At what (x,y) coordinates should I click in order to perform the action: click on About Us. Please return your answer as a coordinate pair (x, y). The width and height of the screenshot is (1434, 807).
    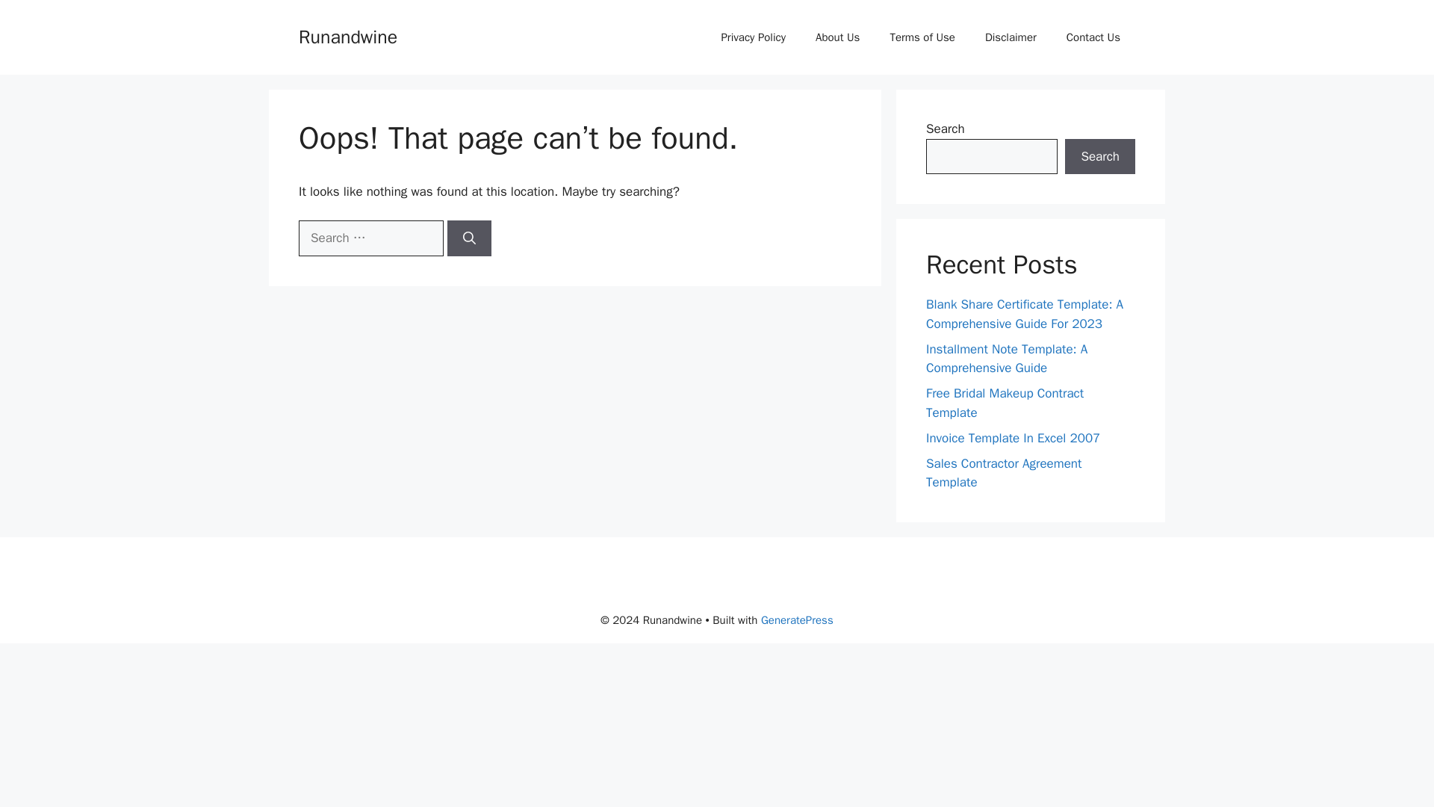
    Looking at the image, I should click on (837, 37).